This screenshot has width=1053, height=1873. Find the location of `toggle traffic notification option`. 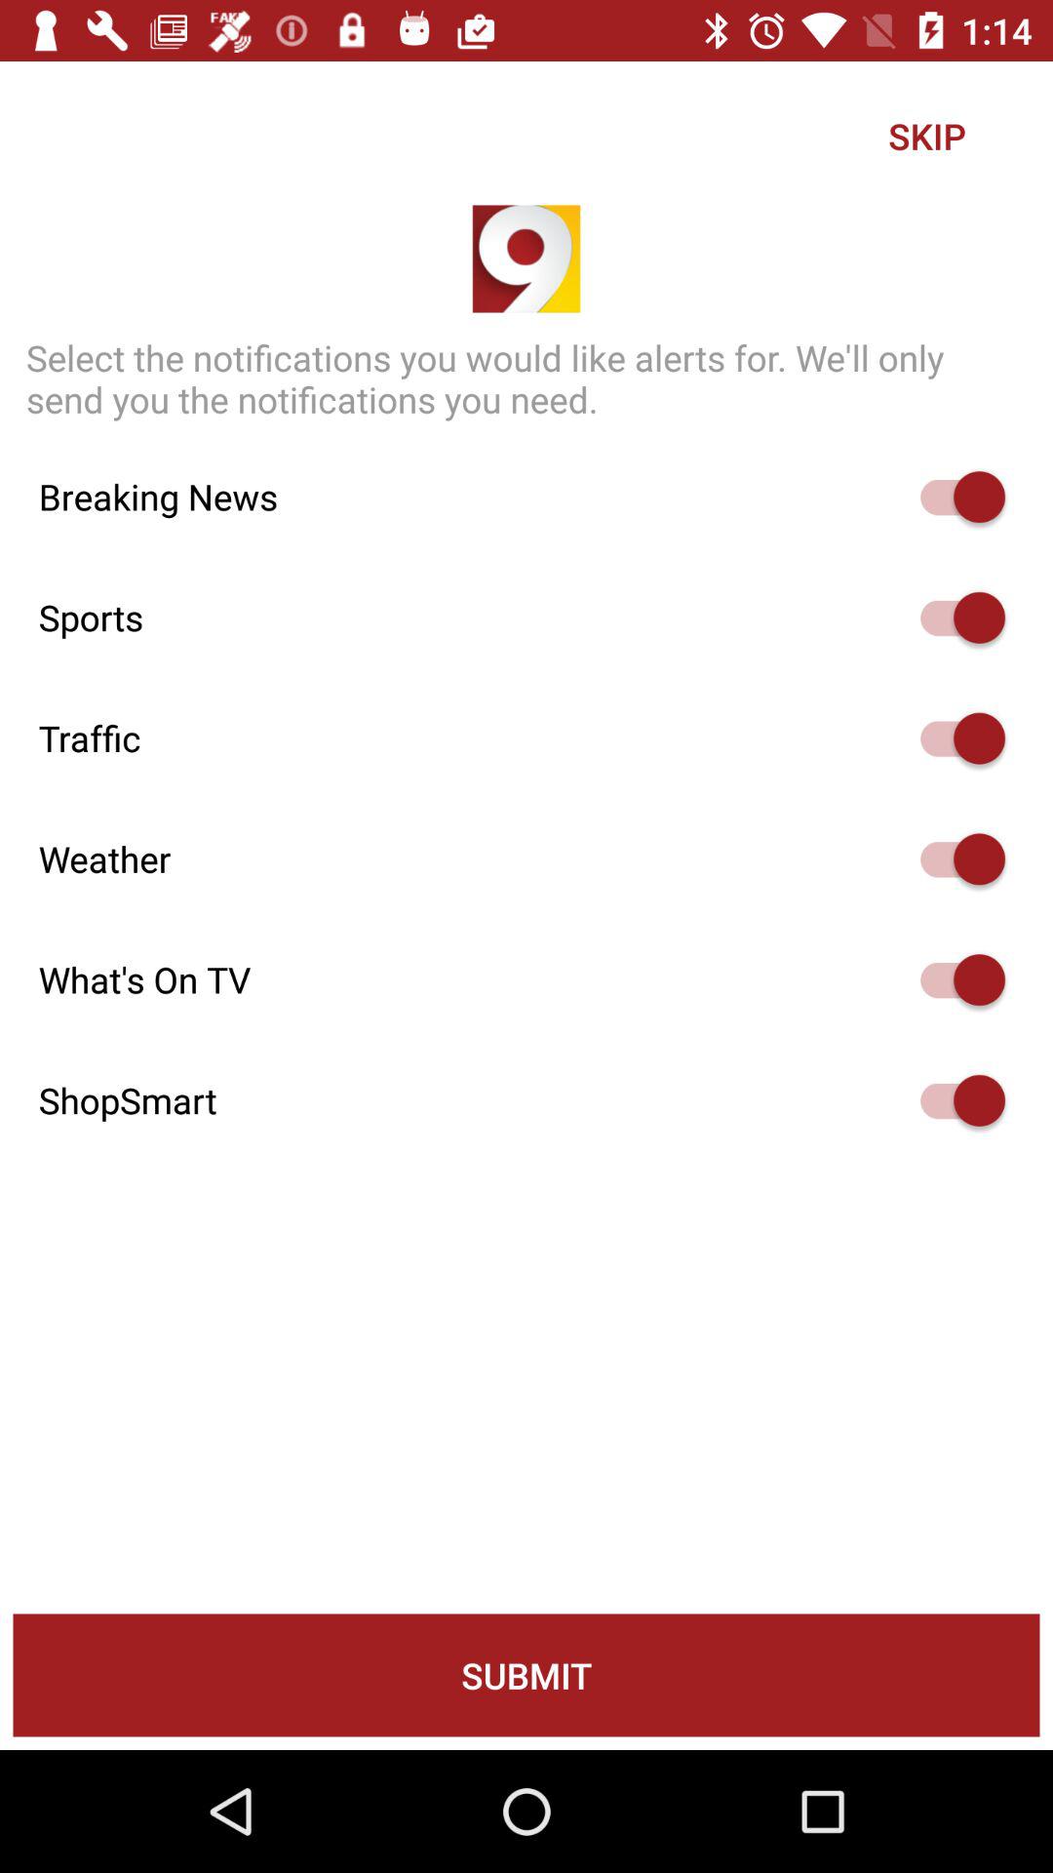

toggle traffic notification option is located at coordinates (954, 737).